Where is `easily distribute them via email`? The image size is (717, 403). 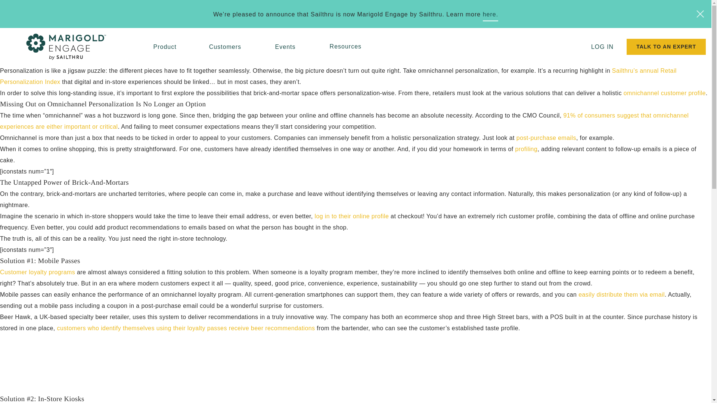 easily distribute them via email is located at coordinates (621, 294).